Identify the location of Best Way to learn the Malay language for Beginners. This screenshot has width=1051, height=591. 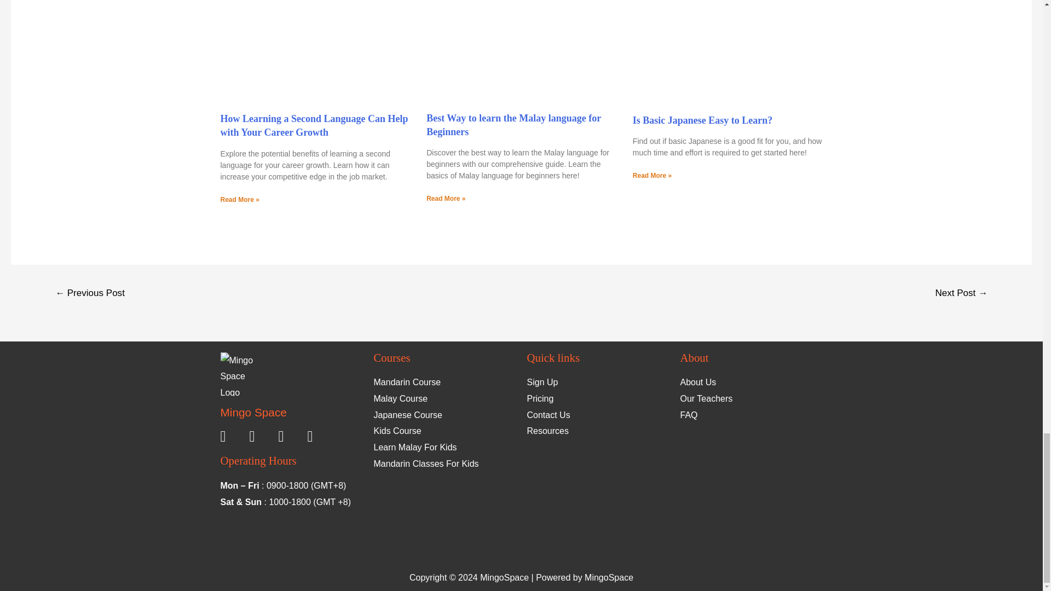
(513, 125).